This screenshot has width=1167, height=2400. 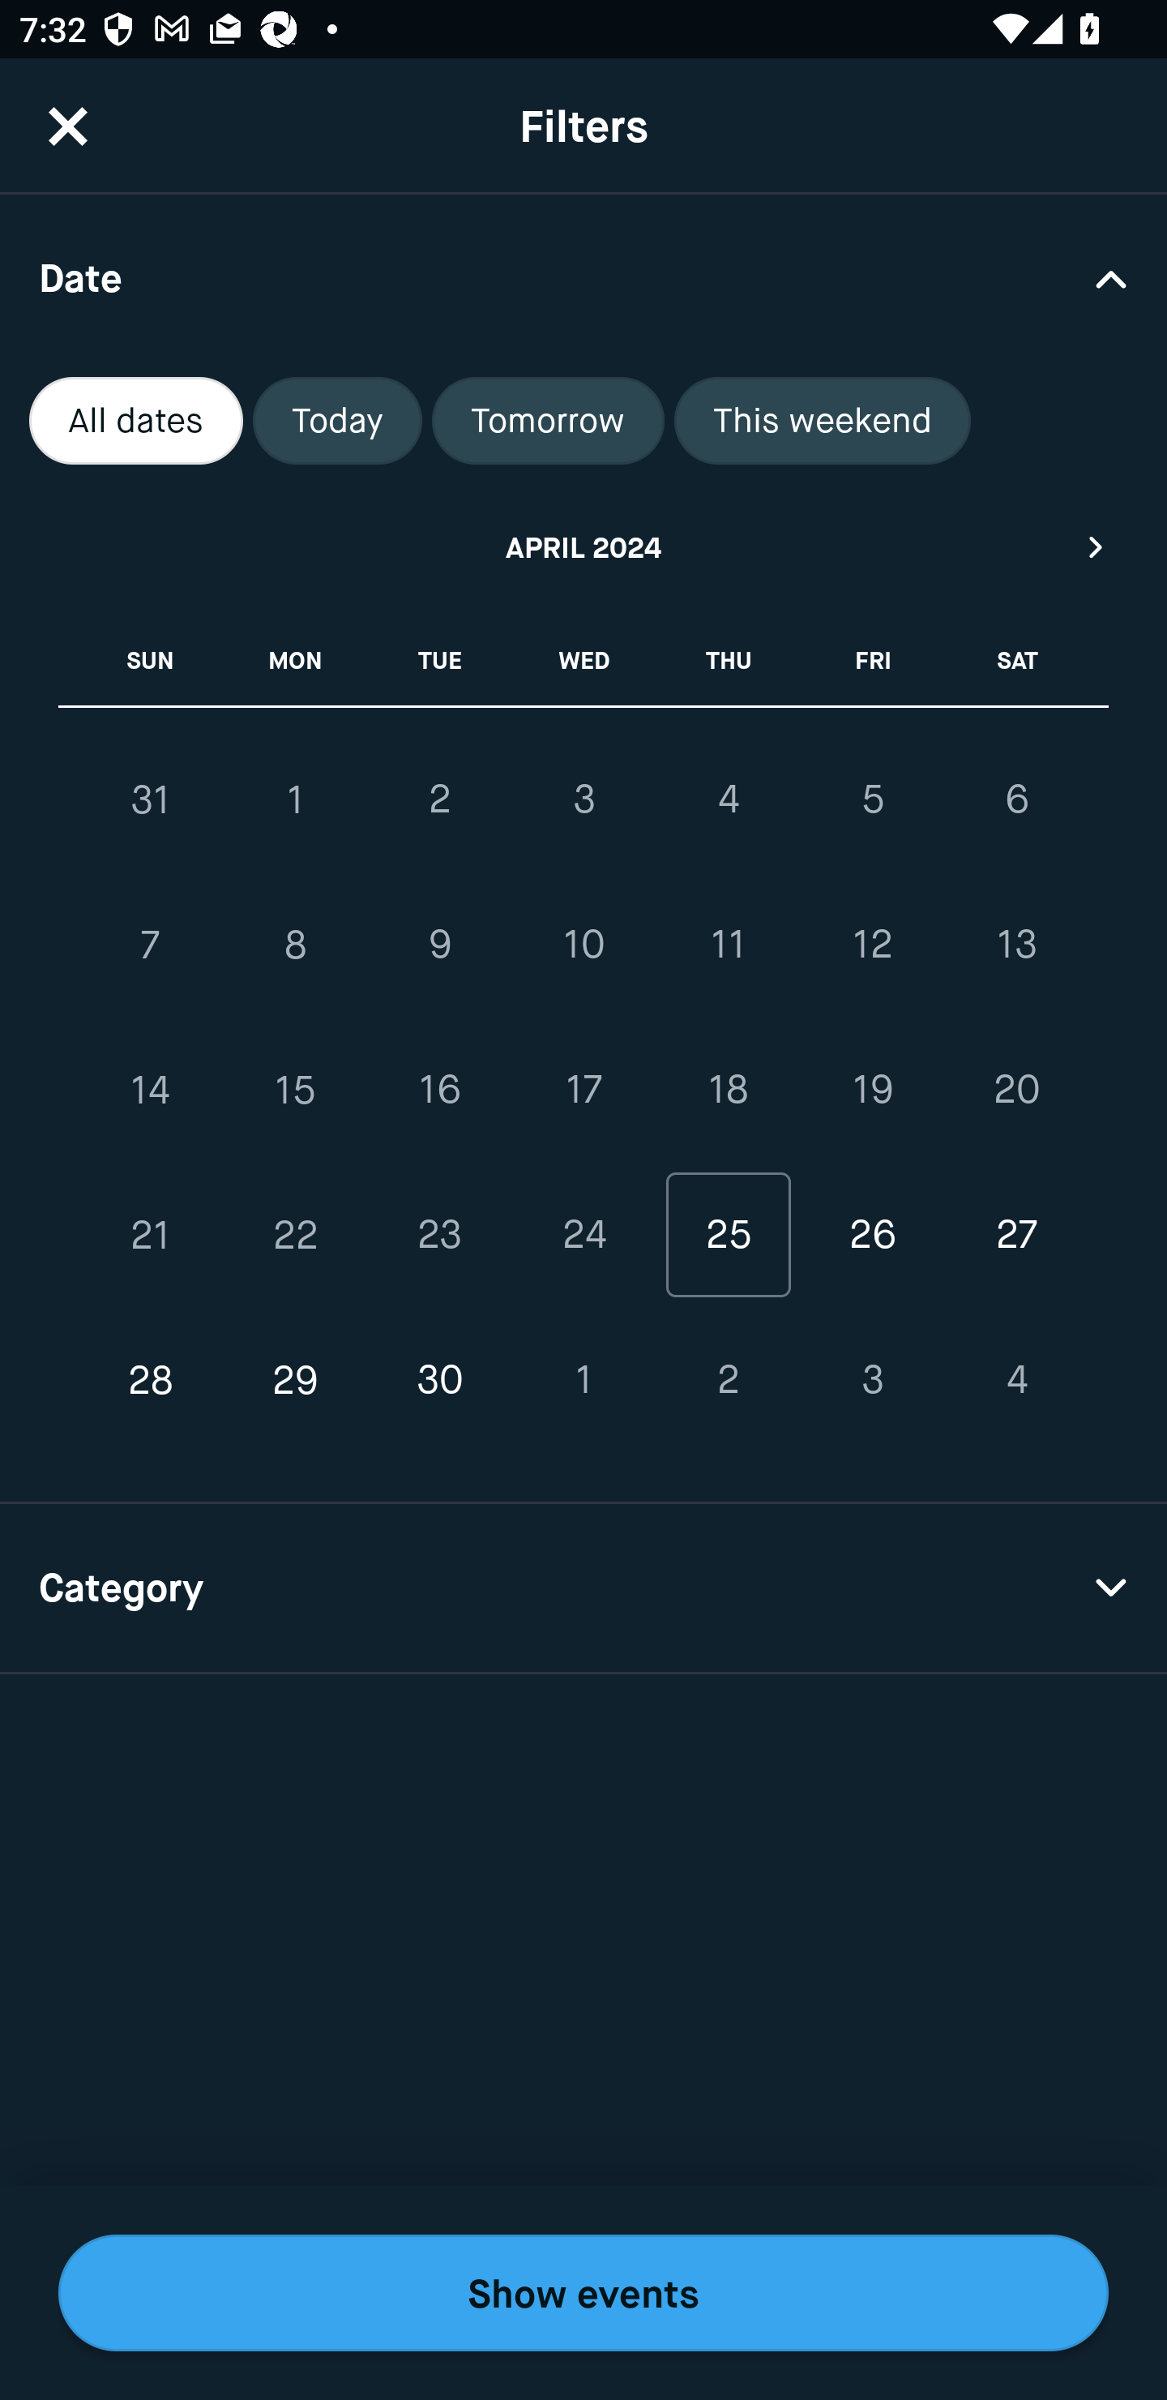 What do you see at coordinates (151, 799) in the screenshot?
I see `31` at bounding box center [151, 799].